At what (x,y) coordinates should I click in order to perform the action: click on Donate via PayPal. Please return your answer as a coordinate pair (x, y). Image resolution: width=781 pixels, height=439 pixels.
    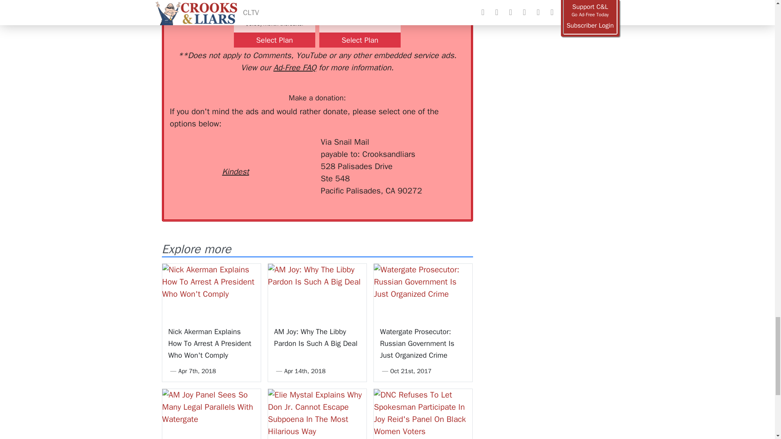
    Looking at the image, I should click on (290, 151).